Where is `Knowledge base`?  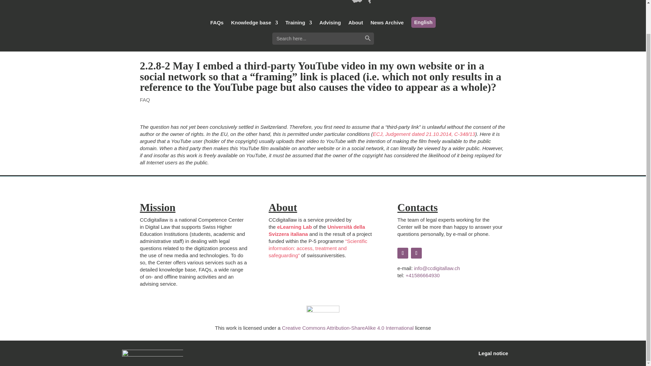
Knowledge base is located at coordinates (254, 24).